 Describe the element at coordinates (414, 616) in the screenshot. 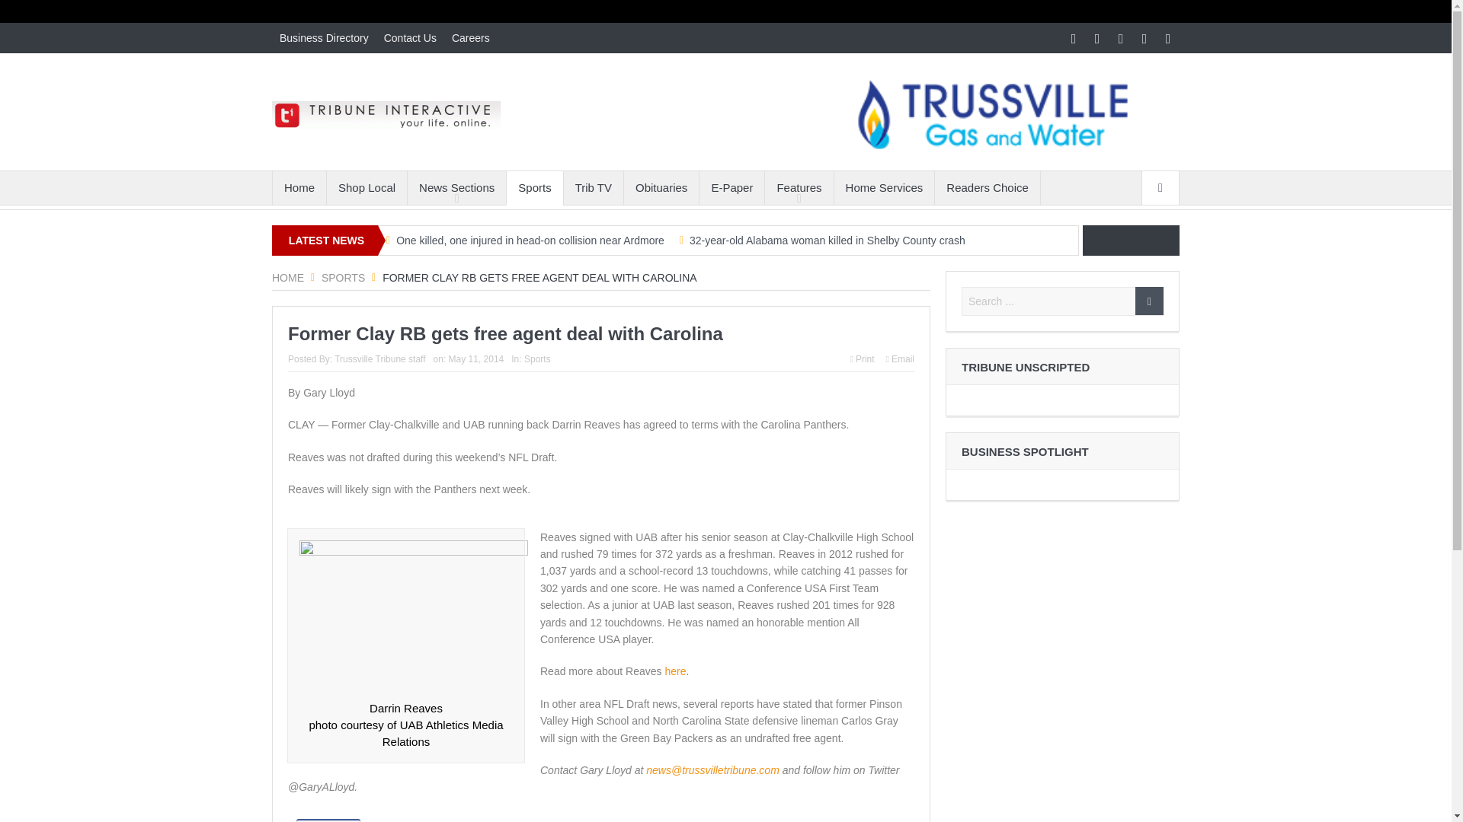

I see `Darrin Reaves` at that location.